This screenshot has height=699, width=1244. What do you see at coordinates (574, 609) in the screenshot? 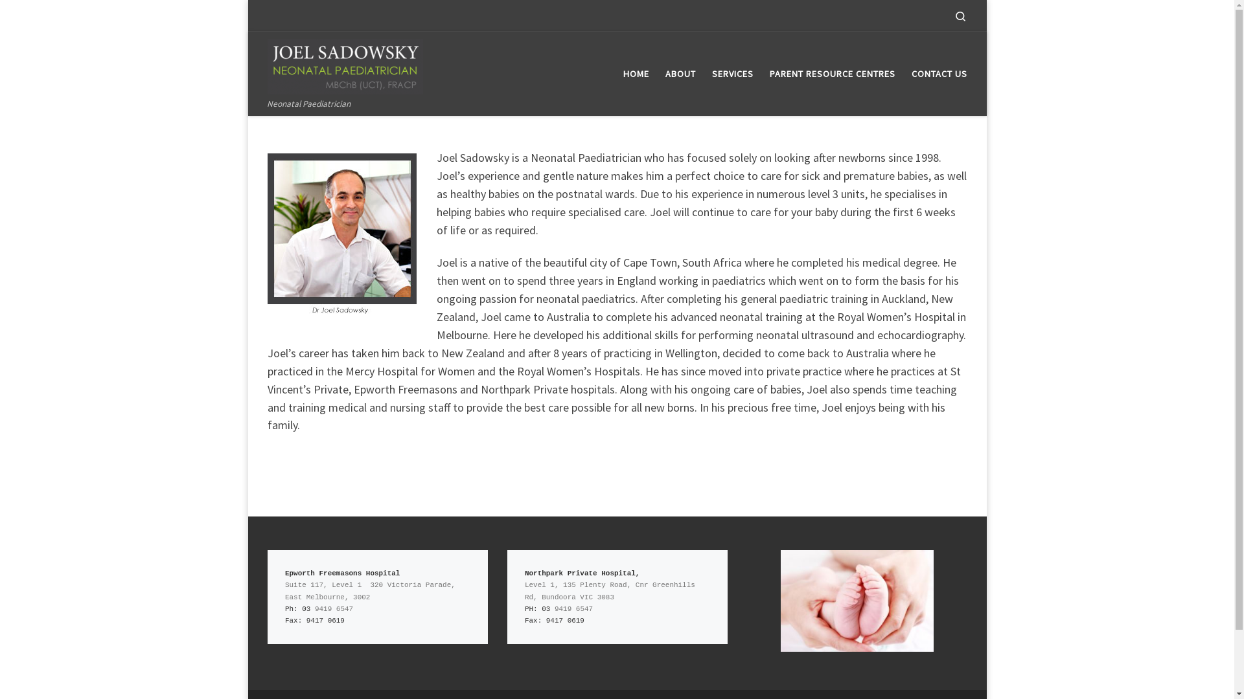
I see `9419 6547` at bounding box center [574, 609].